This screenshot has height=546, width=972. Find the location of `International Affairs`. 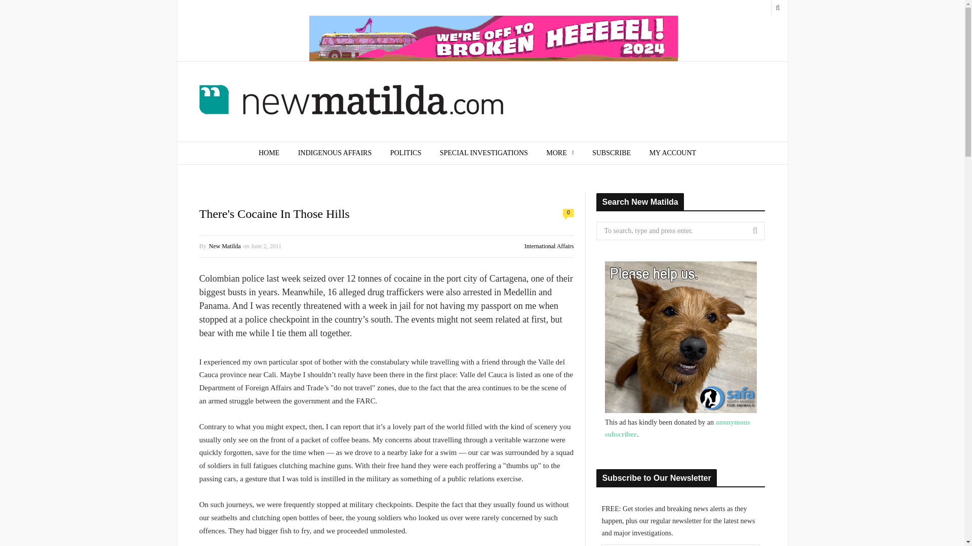

International Affairs is located at coordinates (549, 246).